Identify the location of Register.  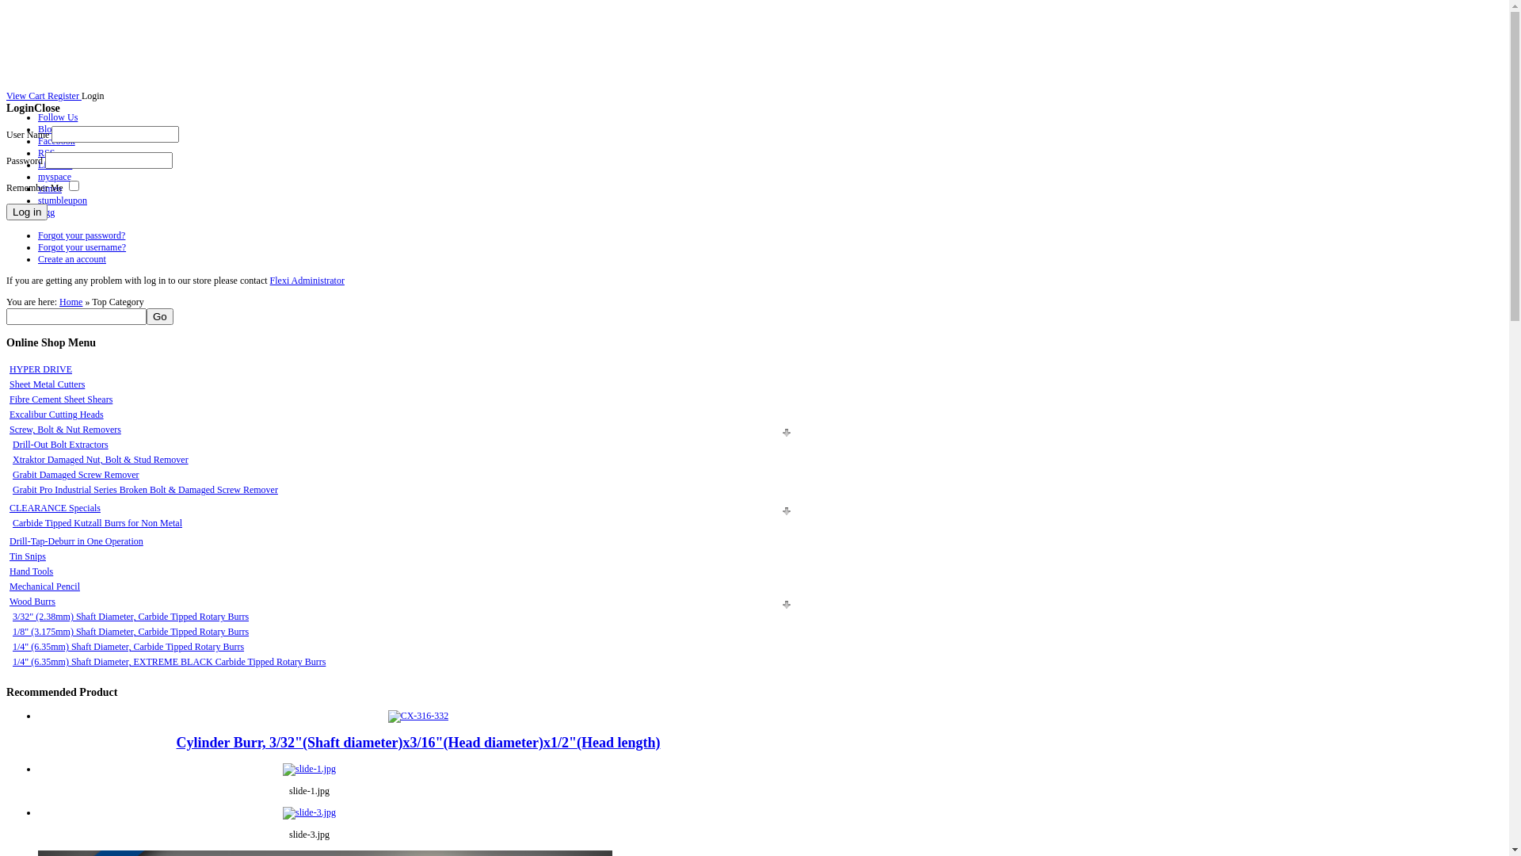
(63, 96).